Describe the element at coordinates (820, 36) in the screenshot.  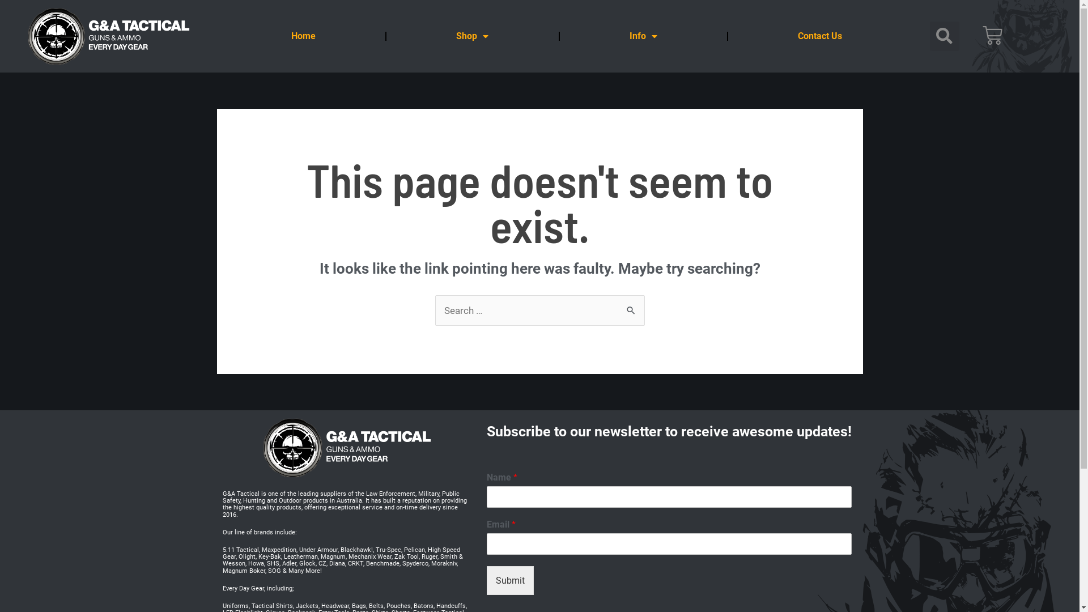
I see `Contact Us` at that location.